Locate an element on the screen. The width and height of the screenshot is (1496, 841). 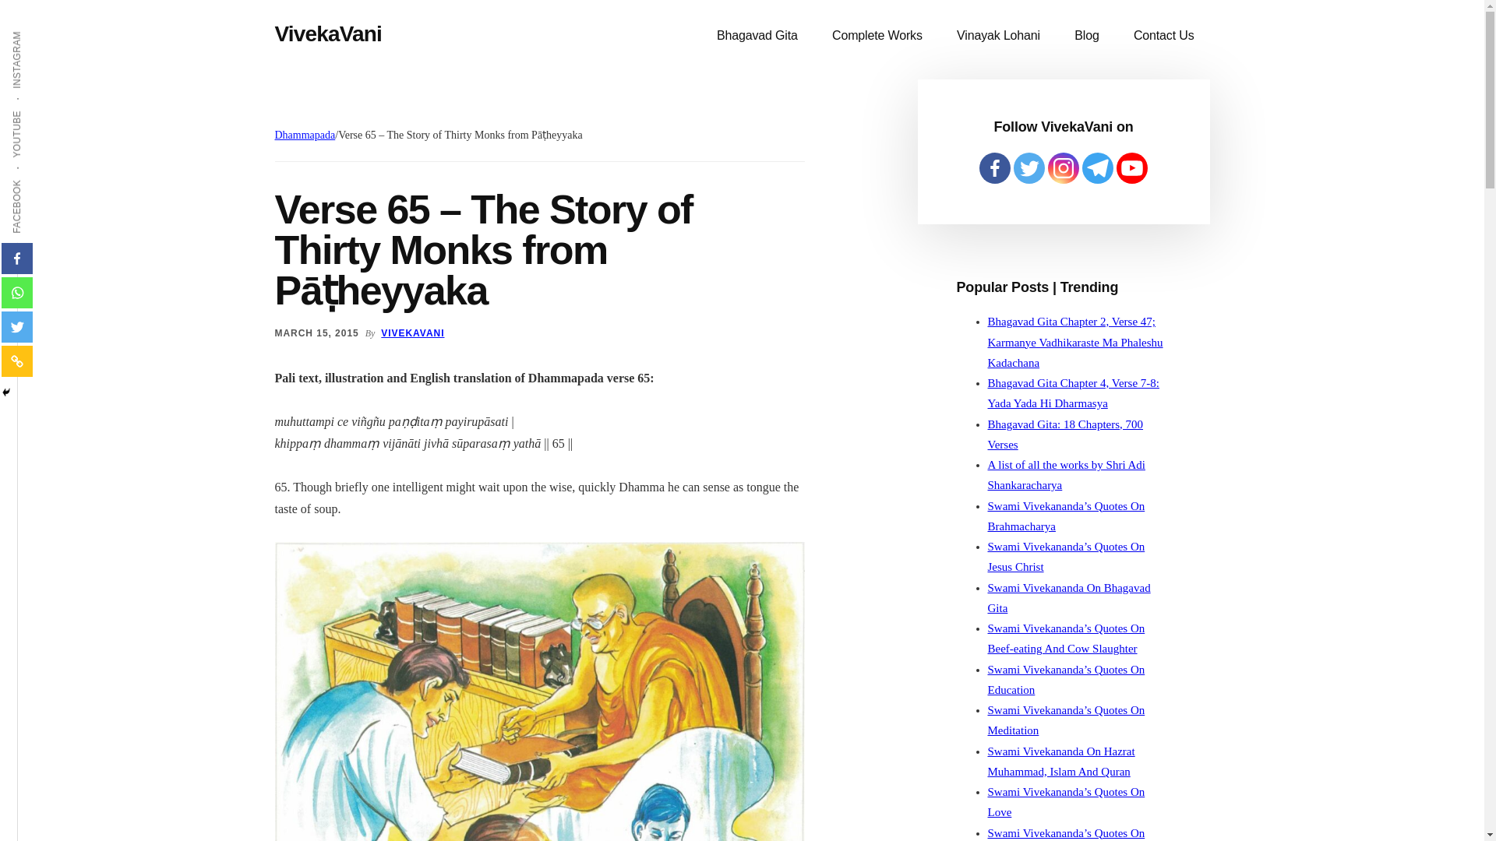
VivekaVani is located at coordinates (327, 34).